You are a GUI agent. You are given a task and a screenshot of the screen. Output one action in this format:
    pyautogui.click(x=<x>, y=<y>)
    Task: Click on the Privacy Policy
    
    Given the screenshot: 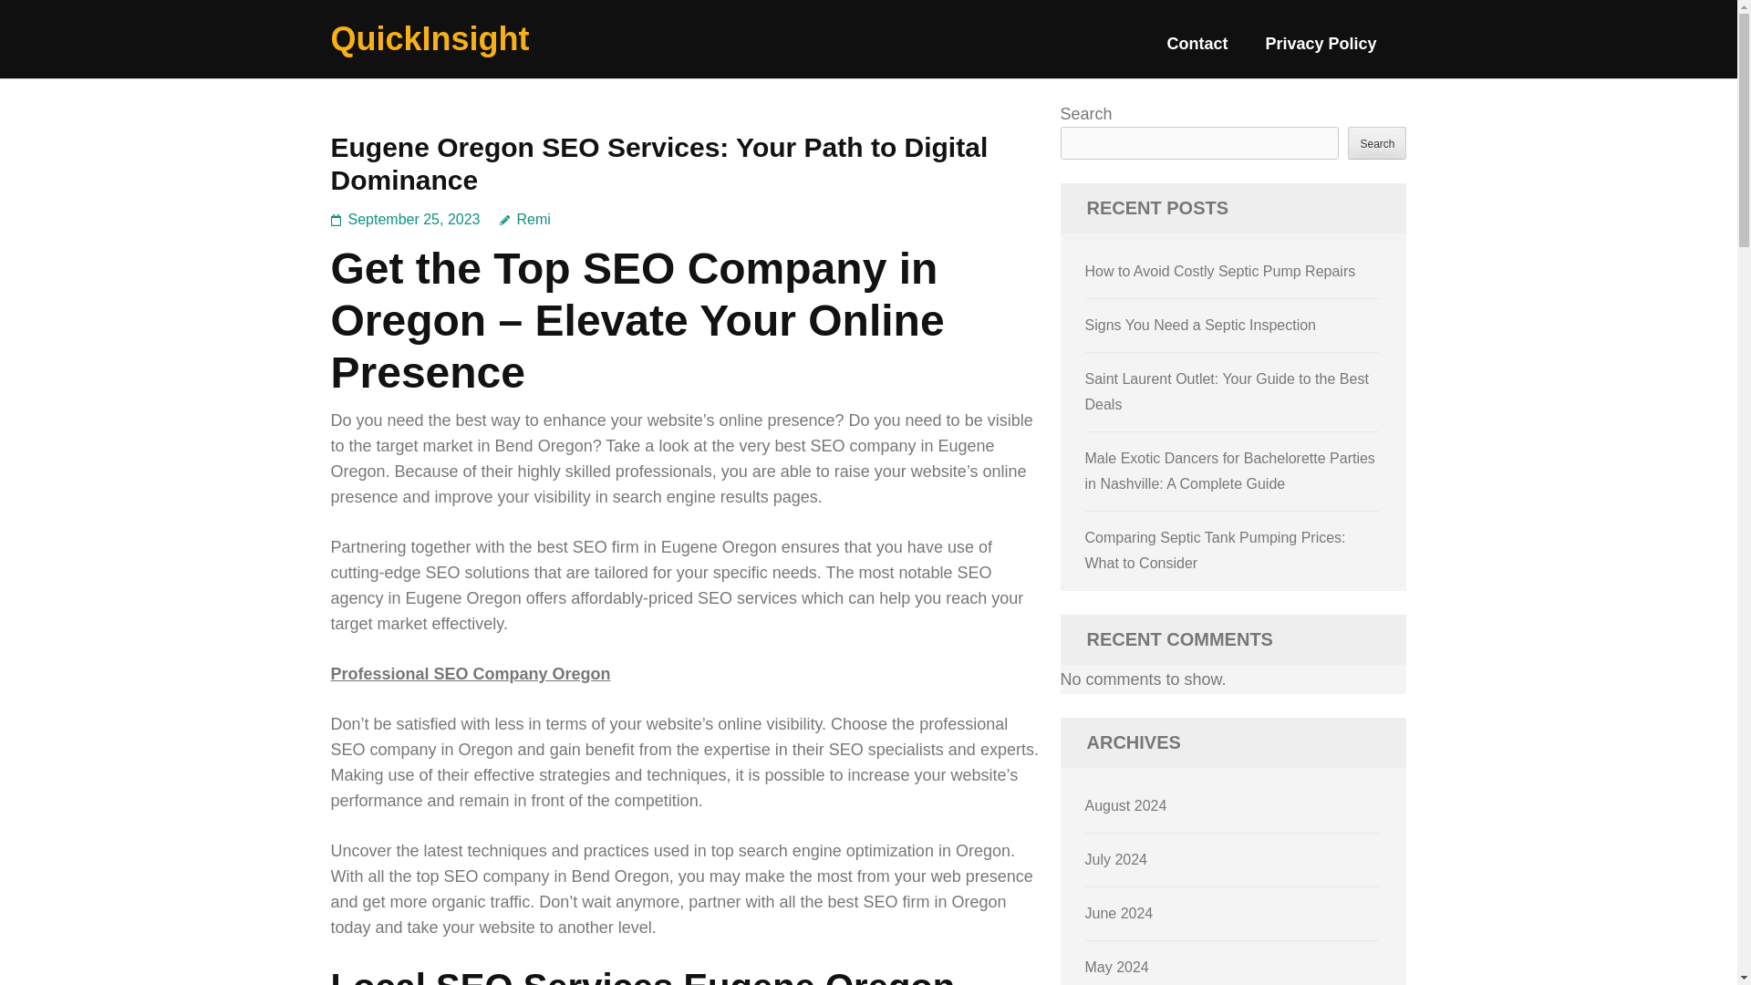 What is the action you would take?
    pyautogui.click(x=1321, y=51)
    